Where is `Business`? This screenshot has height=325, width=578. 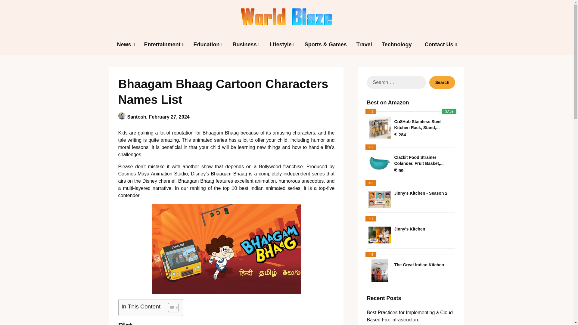
Business is located at coordinates (244, 45).